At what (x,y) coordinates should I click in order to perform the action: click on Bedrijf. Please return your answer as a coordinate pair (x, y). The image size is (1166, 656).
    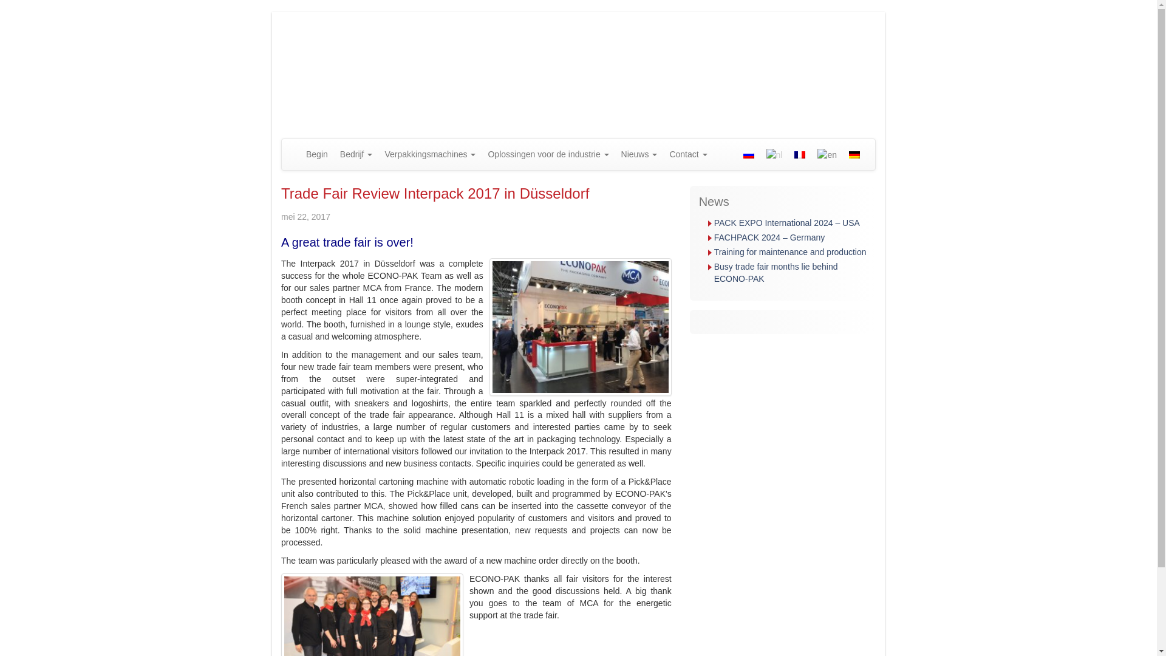
    Looking at the image, I should click on (356, 154).